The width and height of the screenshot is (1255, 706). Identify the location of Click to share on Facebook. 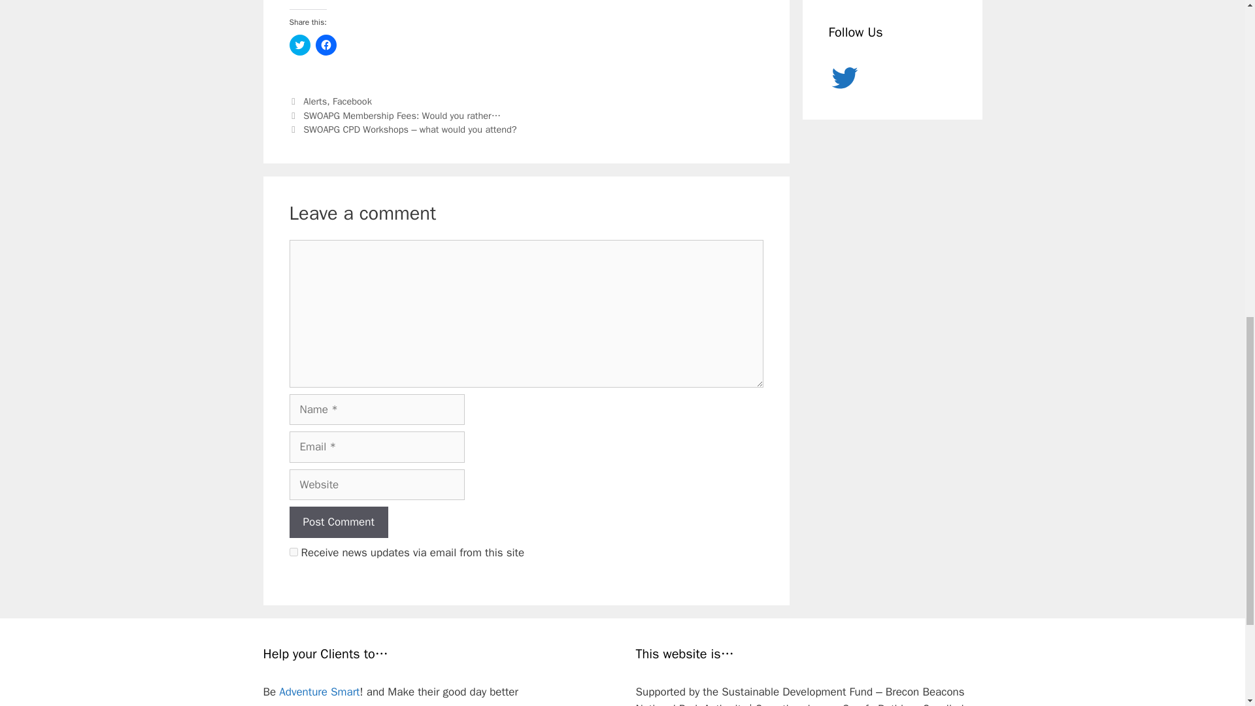
(326, 44).